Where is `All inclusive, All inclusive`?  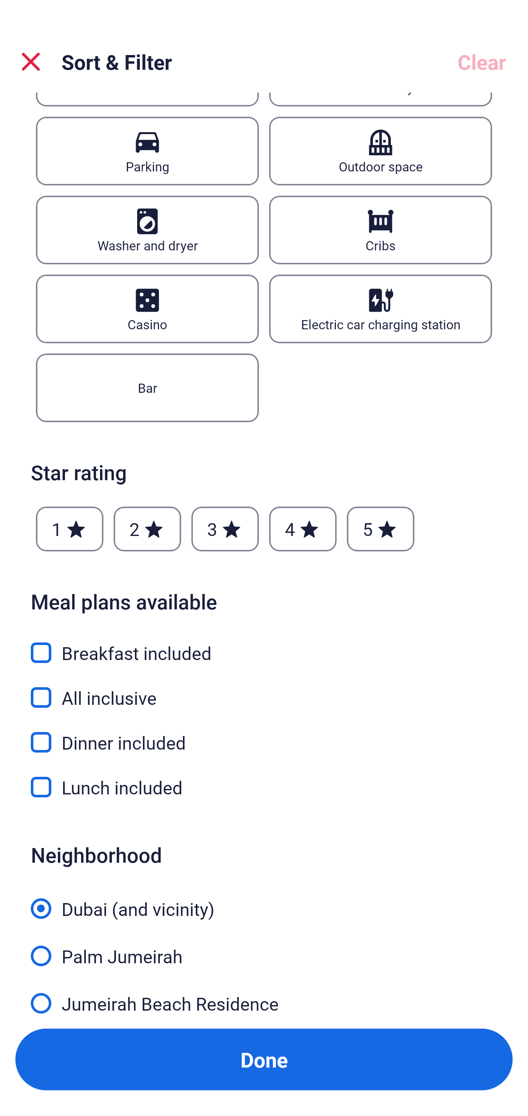 All inclusive, All inclusive is located at coordinates (264, 689).